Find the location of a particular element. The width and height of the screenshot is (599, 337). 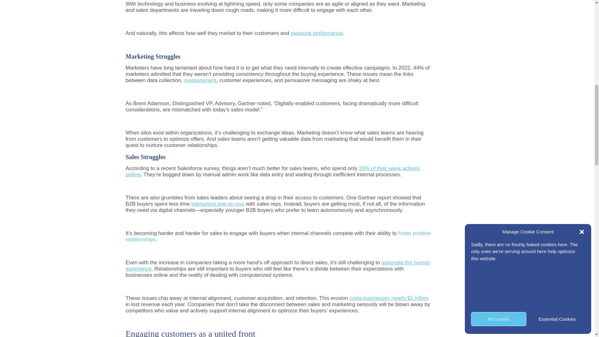

foster positive relationships is located at coordinates (278, 236).